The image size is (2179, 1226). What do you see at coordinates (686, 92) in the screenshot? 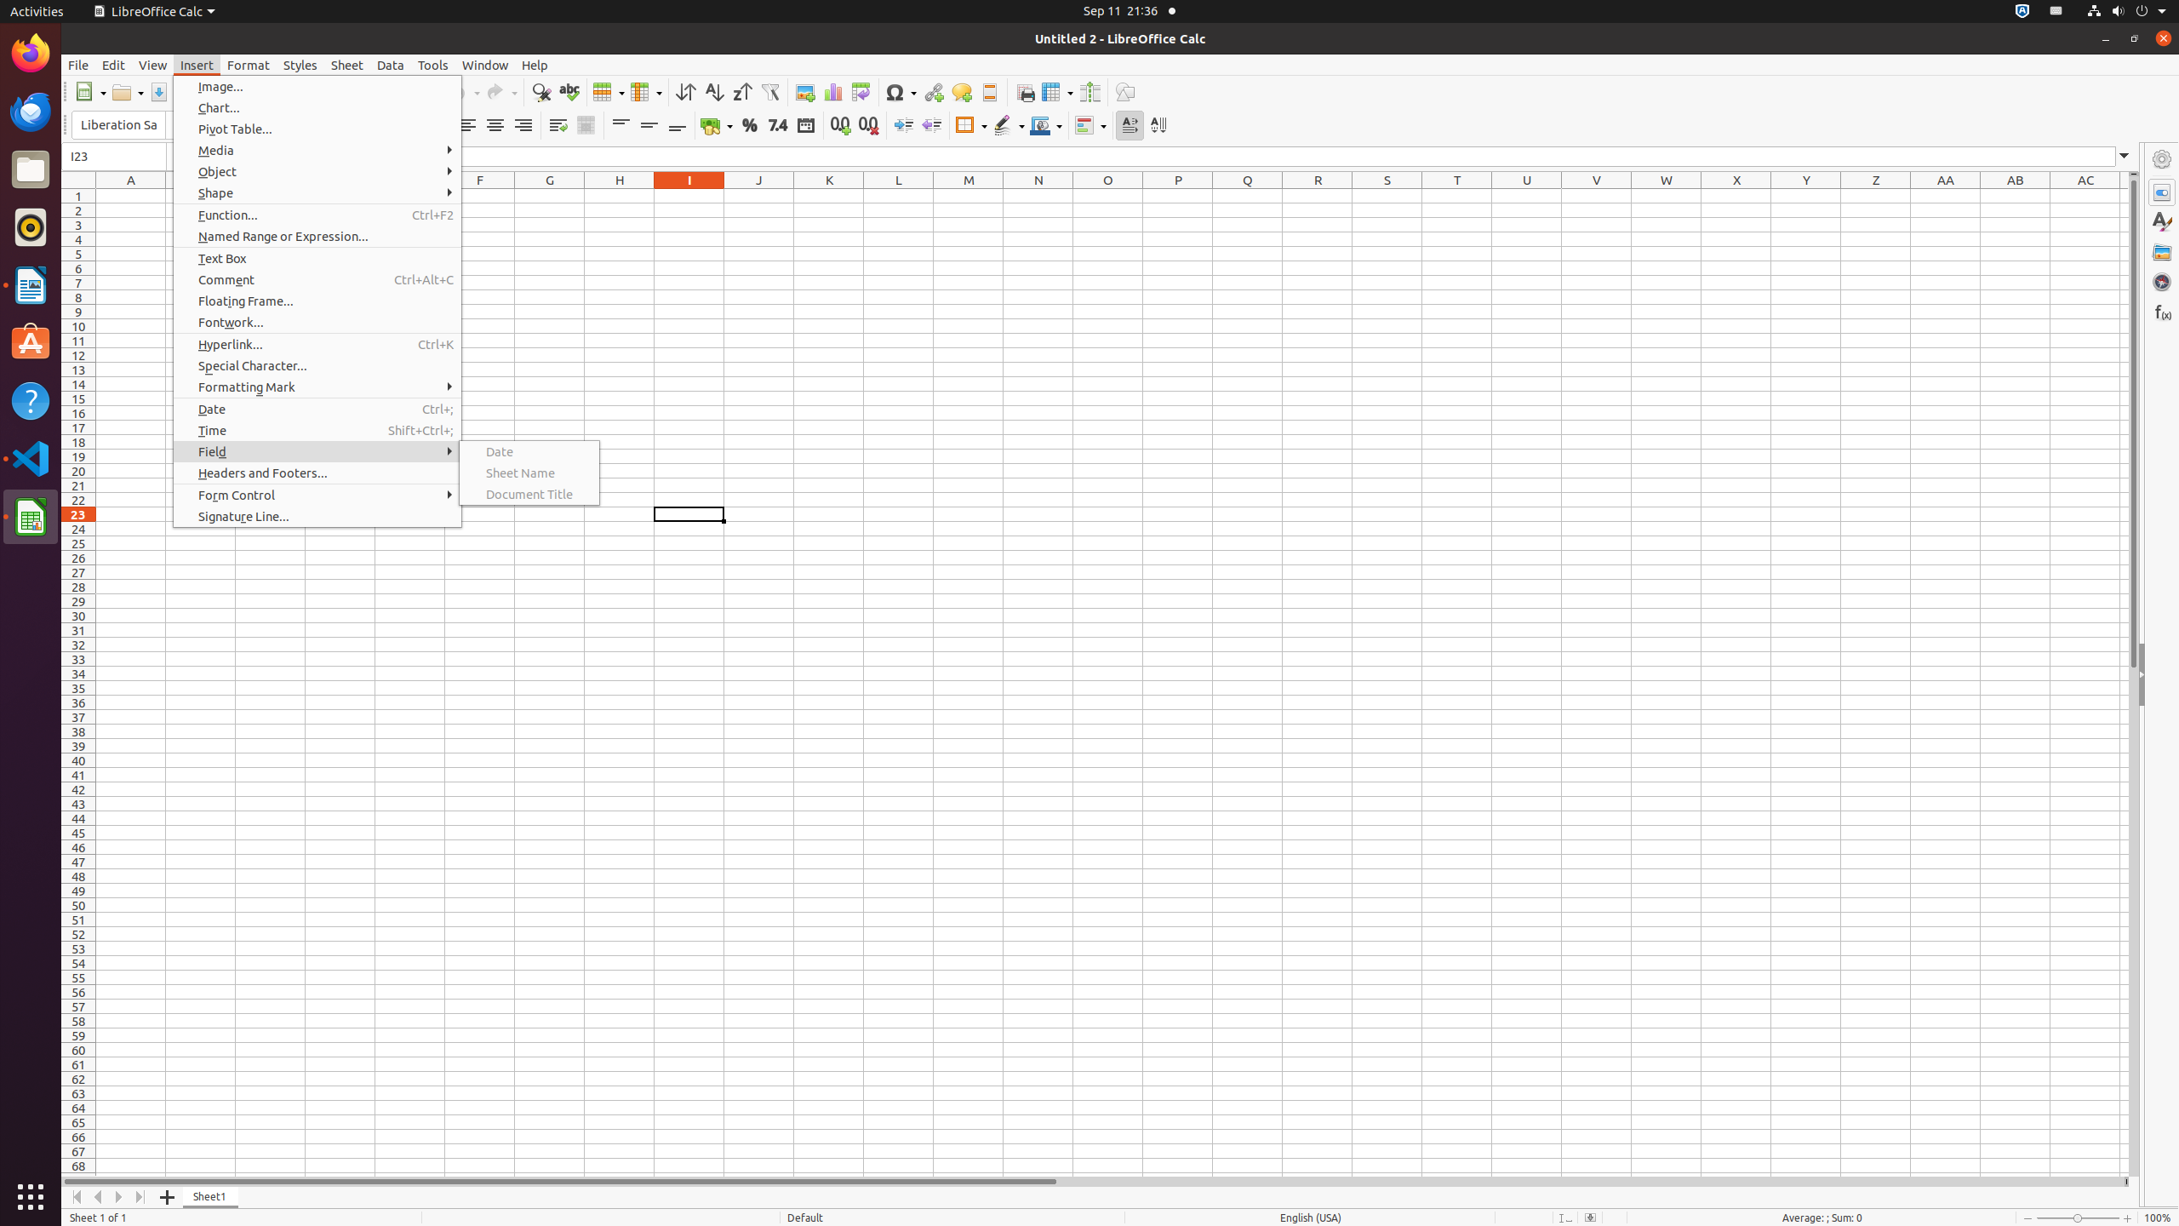
I see `Sort` at bounding box center [686, 92].